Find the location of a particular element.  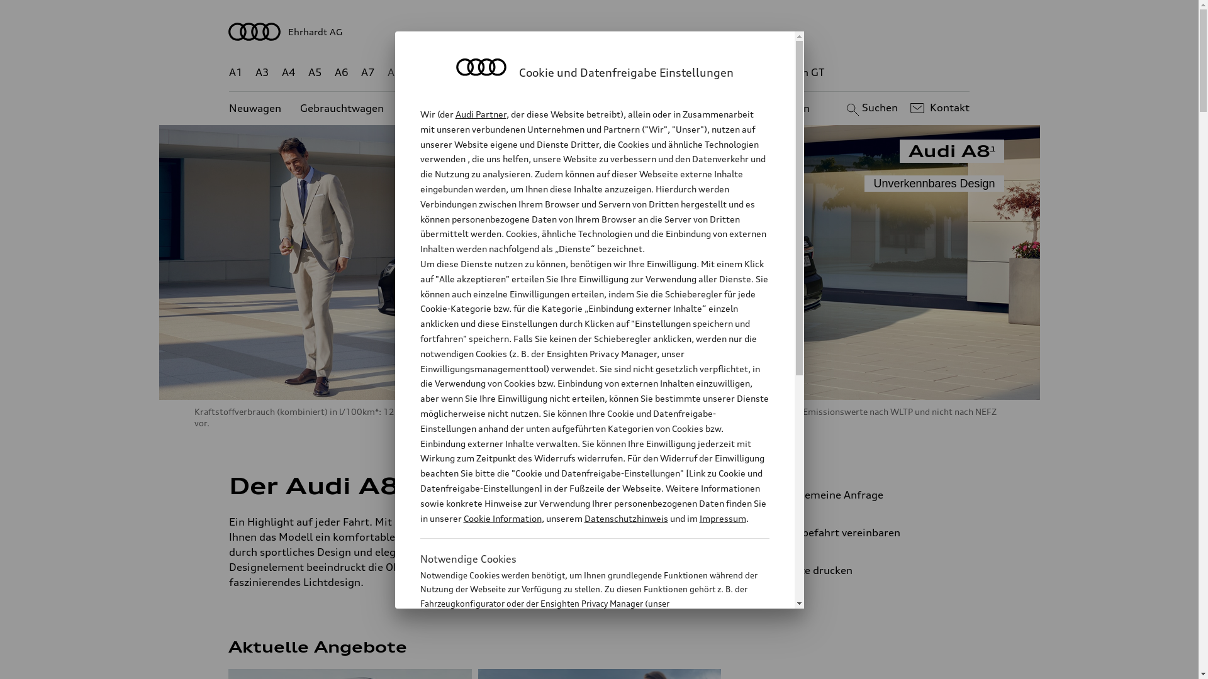

Neuwagen is located at coordinates (255, 108).